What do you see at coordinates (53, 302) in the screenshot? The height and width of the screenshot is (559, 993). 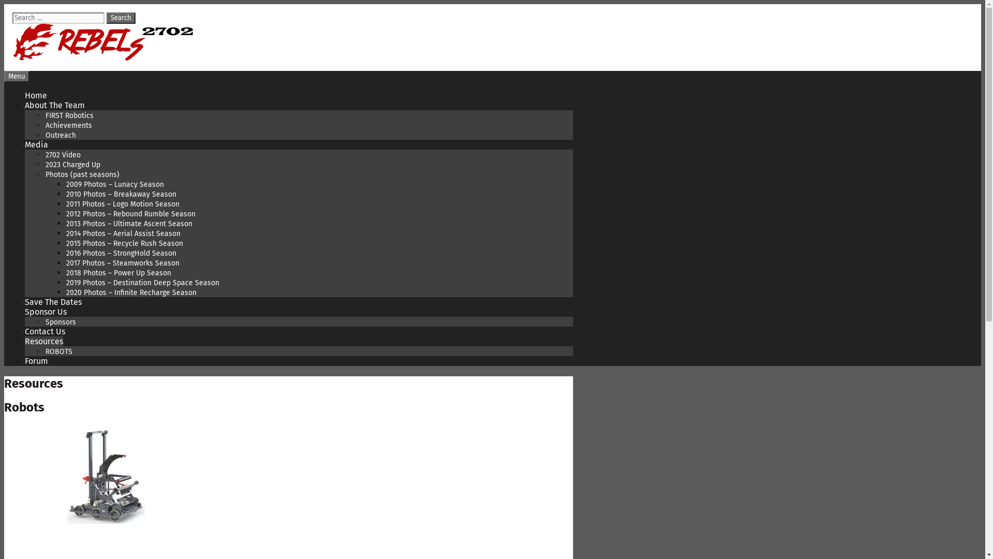 I see `Save The Dates` at bounding box center [53, 302].